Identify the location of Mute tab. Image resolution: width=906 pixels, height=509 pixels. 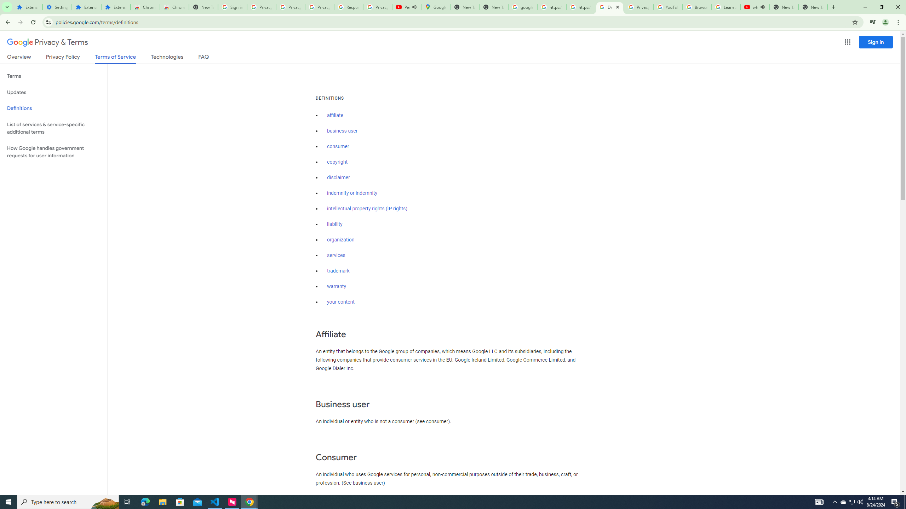
(763, 7).